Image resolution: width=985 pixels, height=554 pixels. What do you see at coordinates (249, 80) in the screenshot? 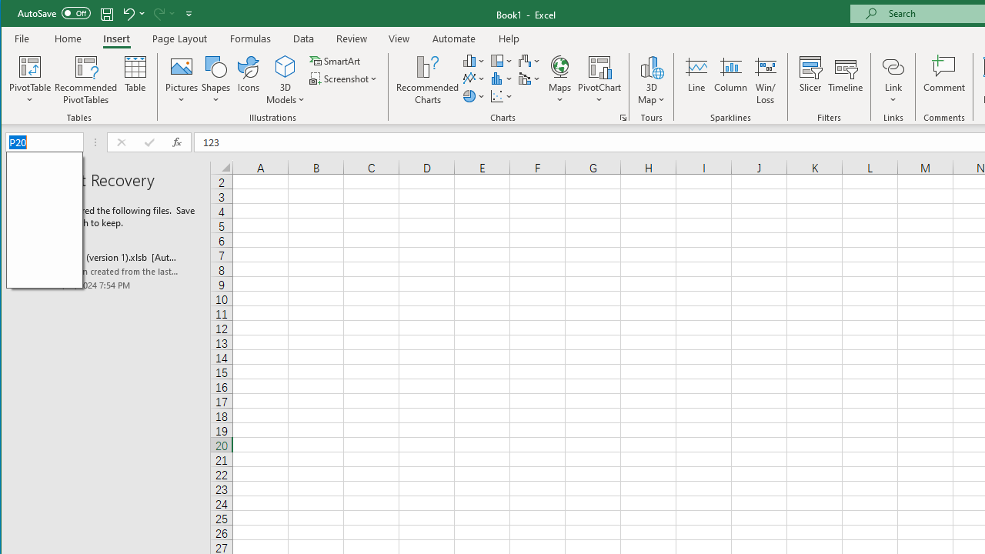
I see `Icons` at bounding box center [249, 80].